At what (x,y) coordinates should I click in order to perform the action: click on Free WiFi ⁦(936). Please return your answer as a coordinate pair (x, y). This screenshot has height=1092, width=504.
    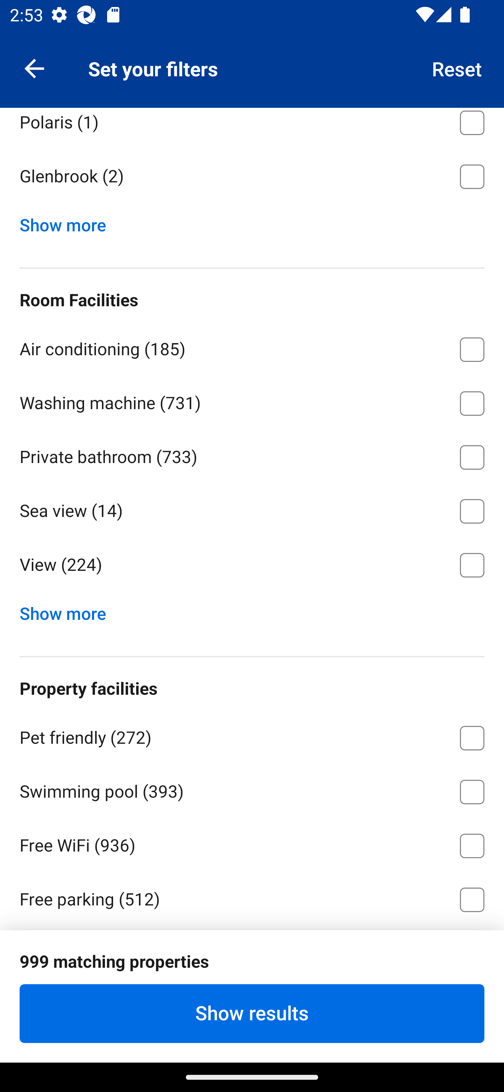
    Looking at the image, I should click on (252, 843).